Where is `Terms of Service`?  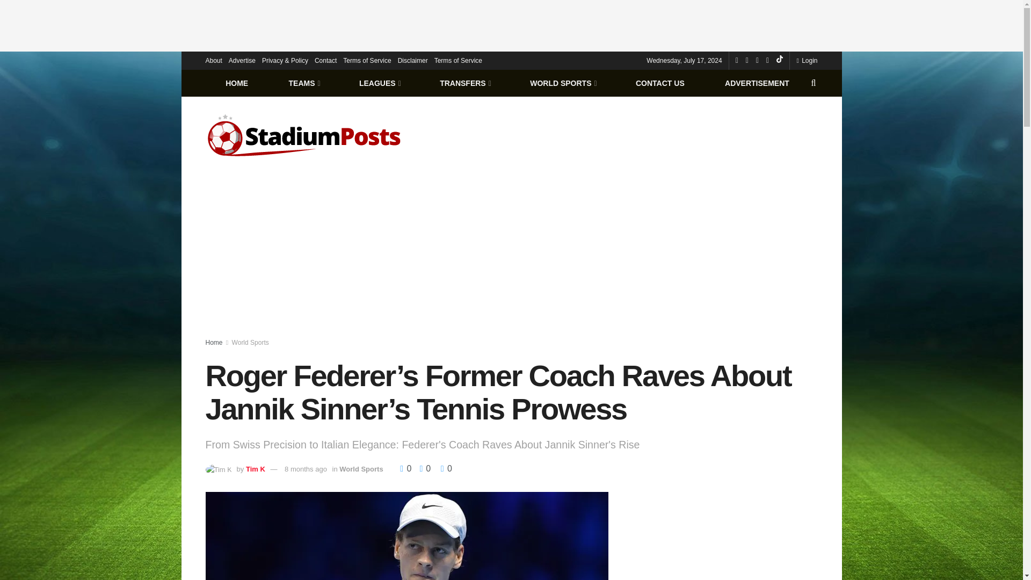
Terms of Service is located at coordinates (458, 60).